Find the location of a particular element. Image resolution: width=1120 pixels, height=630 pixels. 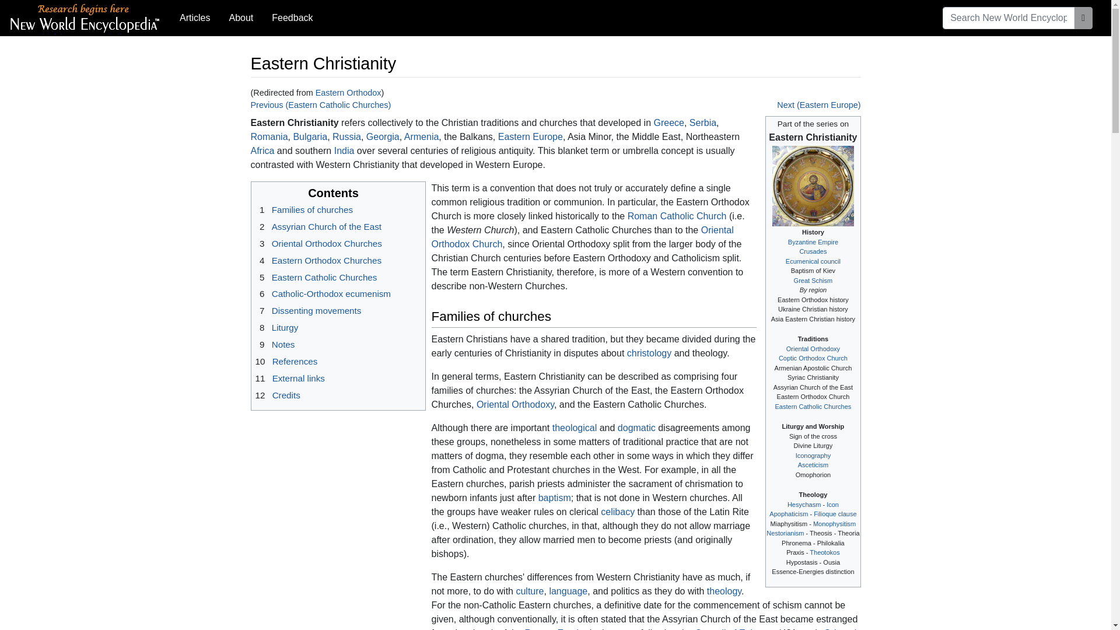

Iconography is located at coordinates (813, 456).